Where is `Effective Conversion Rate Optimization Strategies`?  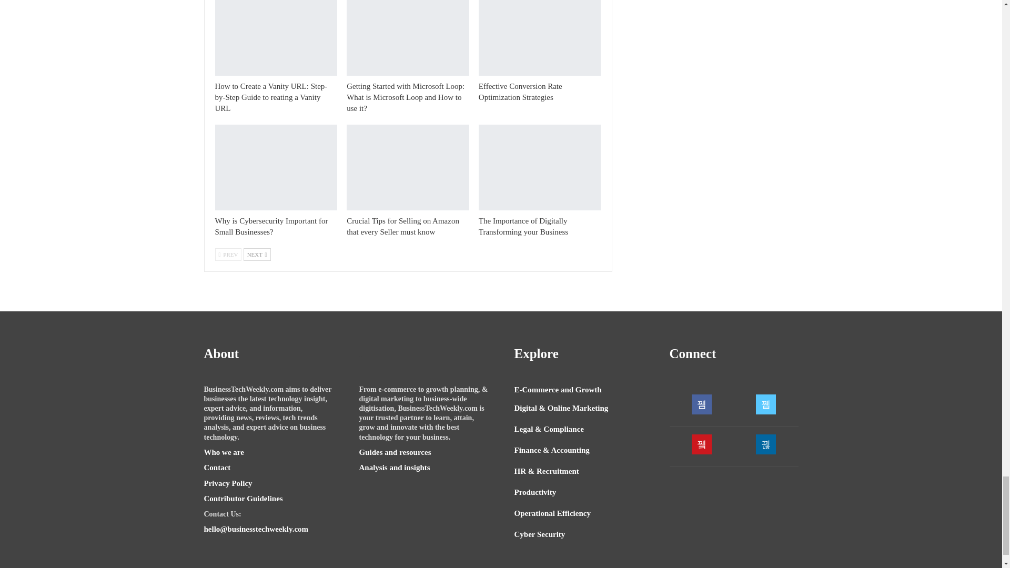
Effective Conversion Rate Optimization Strategies is located at coordinates (540, 38).